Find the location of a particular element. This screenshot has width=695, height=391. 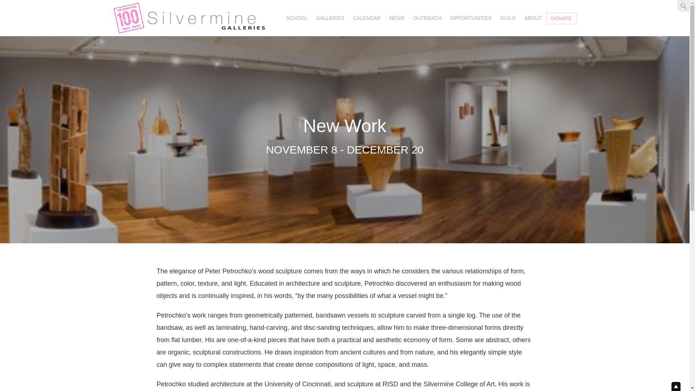

Search is located at coordinates (33, 2).